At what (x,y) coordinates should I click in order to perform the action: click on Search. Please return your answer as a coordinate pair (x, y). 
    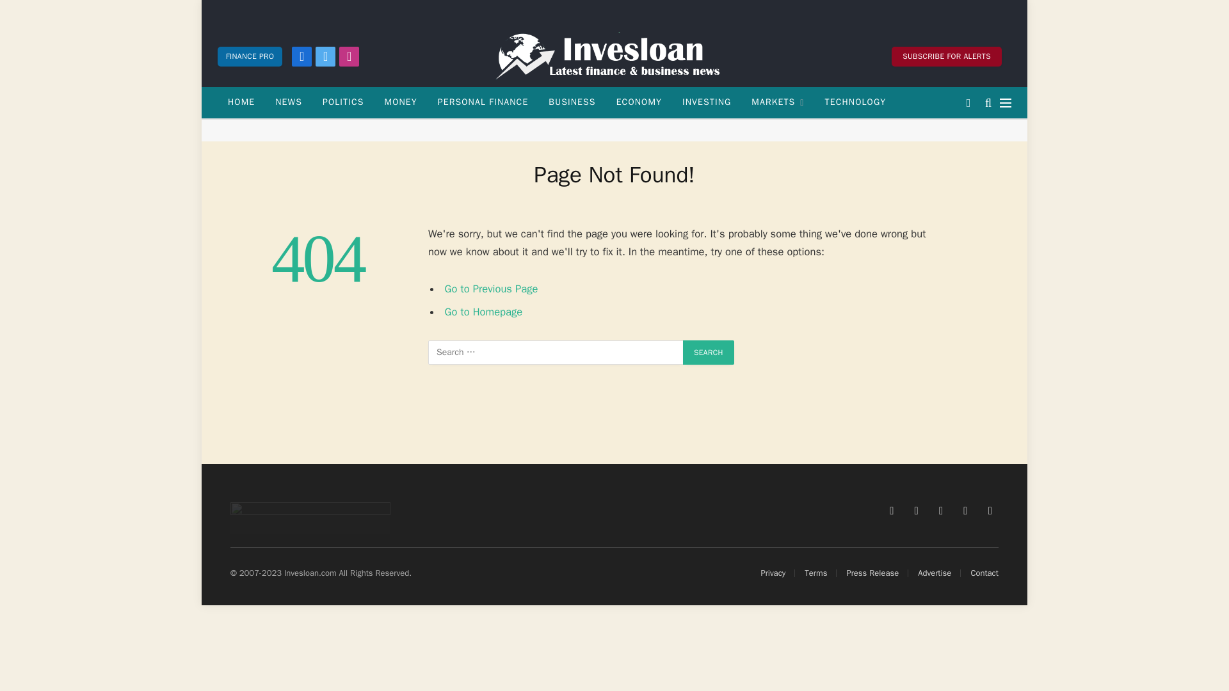
    Looking at the image, I should click on (708, 353).